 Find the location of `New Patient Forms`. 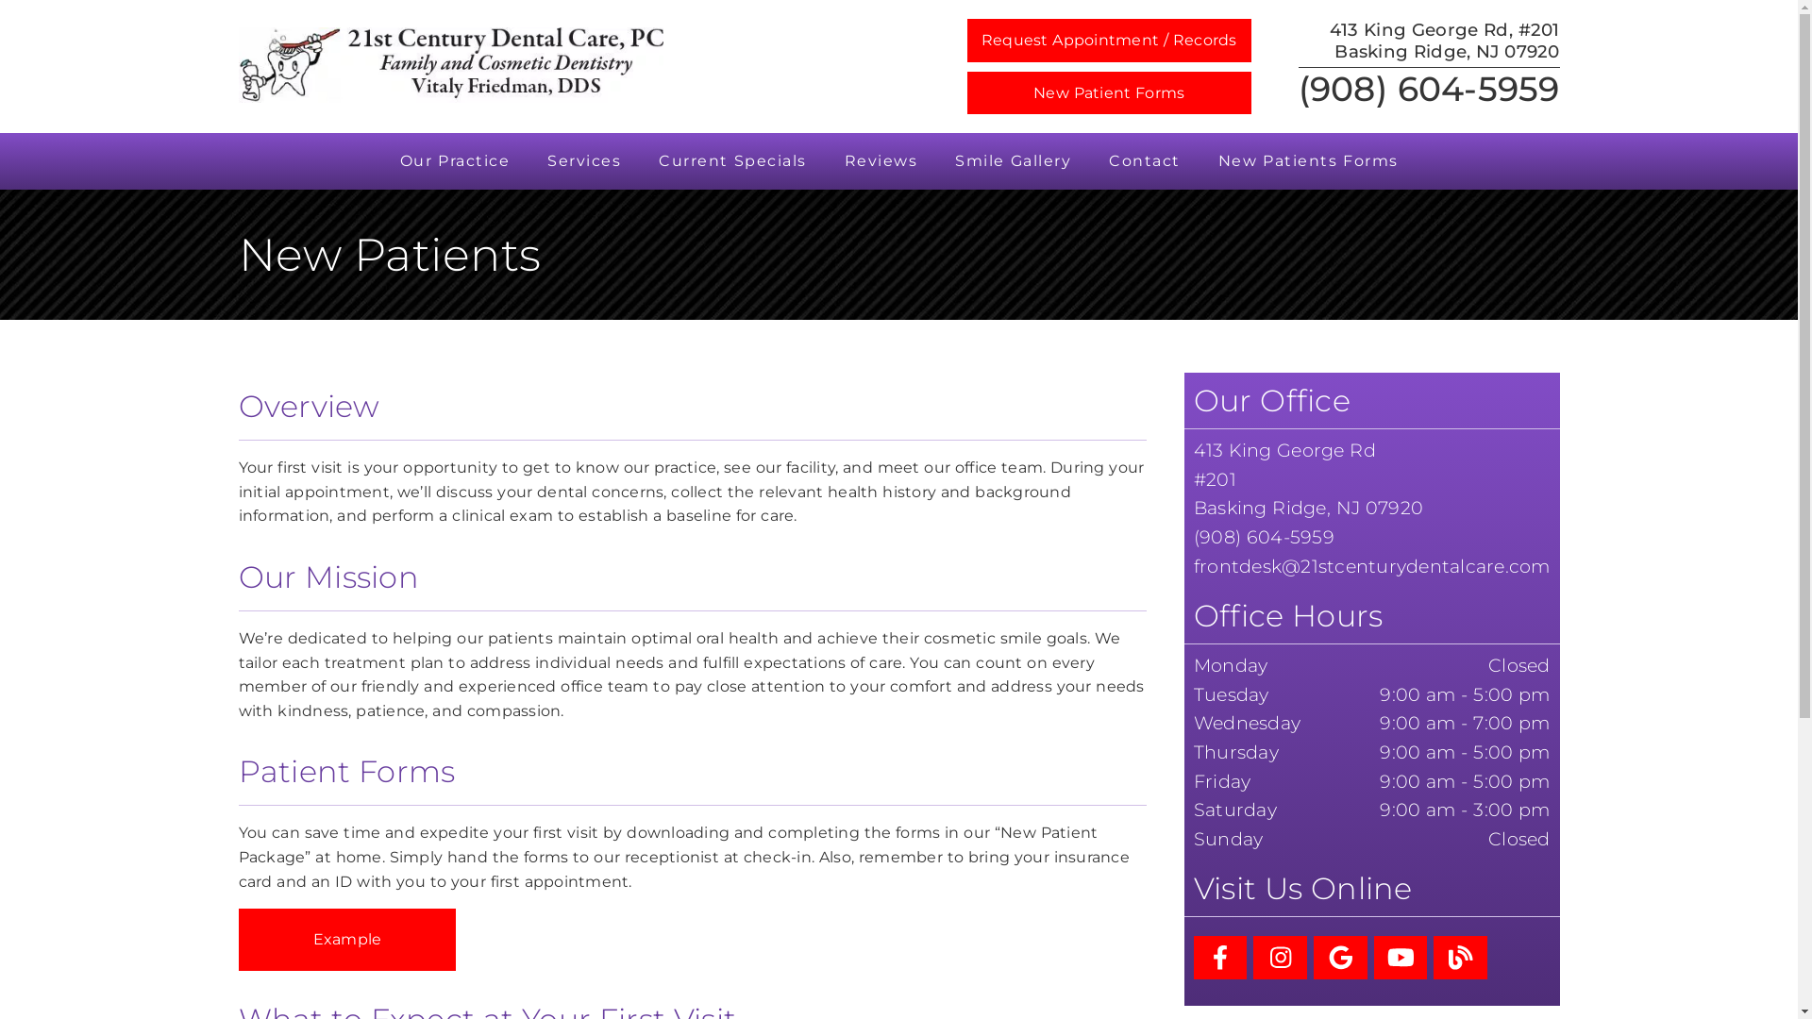

New Patient Forms is located at coordinates (1110, 93).